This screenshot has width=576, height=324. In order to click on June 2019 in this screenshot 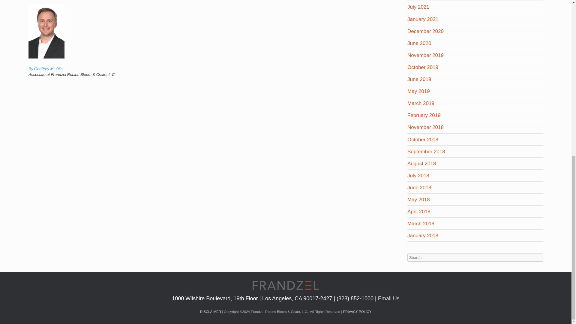, I will do `click(419, 79)`.